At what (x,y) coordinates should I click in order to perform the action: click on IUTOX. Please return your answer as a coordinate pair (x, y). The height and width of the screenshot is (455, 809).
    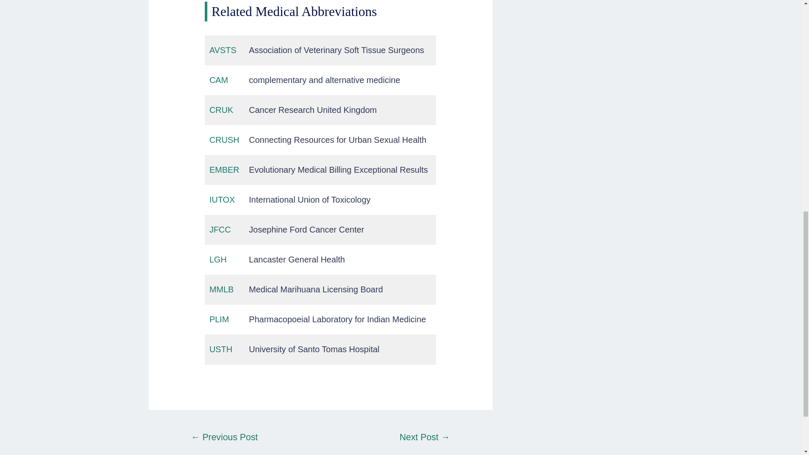
    Looking at the image, I should click on (222, 200).